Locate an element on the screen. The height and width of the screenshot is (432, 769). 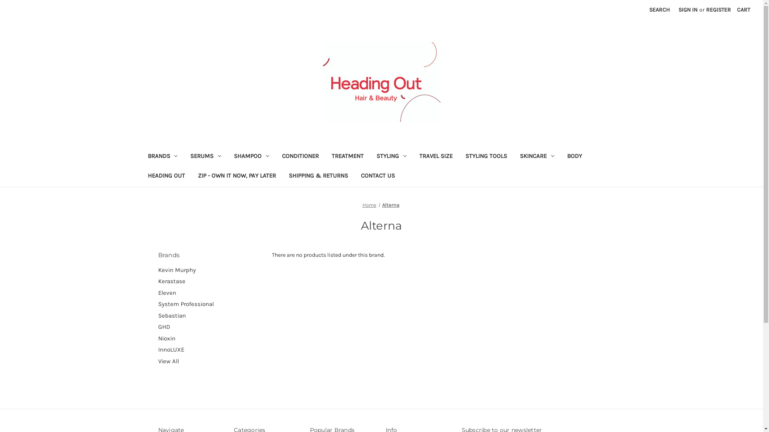
Kerastase is located at coordinates (211, 282).